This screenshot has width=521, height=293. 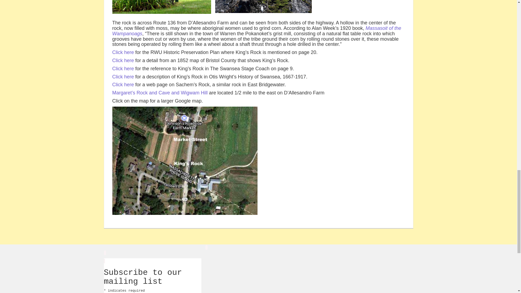 What do you see at coordinates (257, 31) in the screenshot?
I see `Massasoit of the Wampanoags` at bounding box center [257, 31].